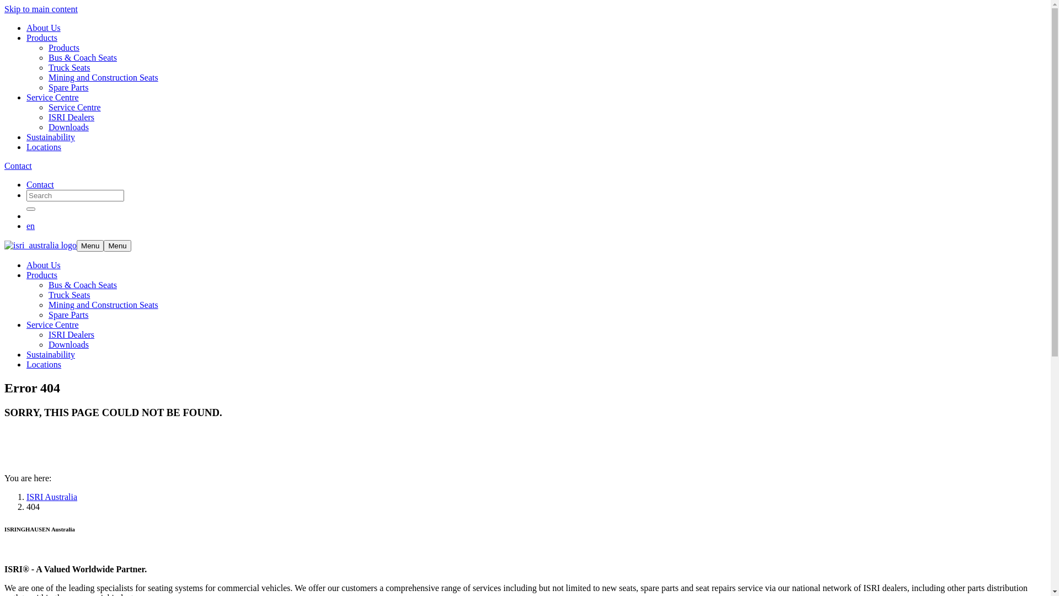 This screenshot has height=596, width=1059. I want to click on Contact, so click(18, 166).